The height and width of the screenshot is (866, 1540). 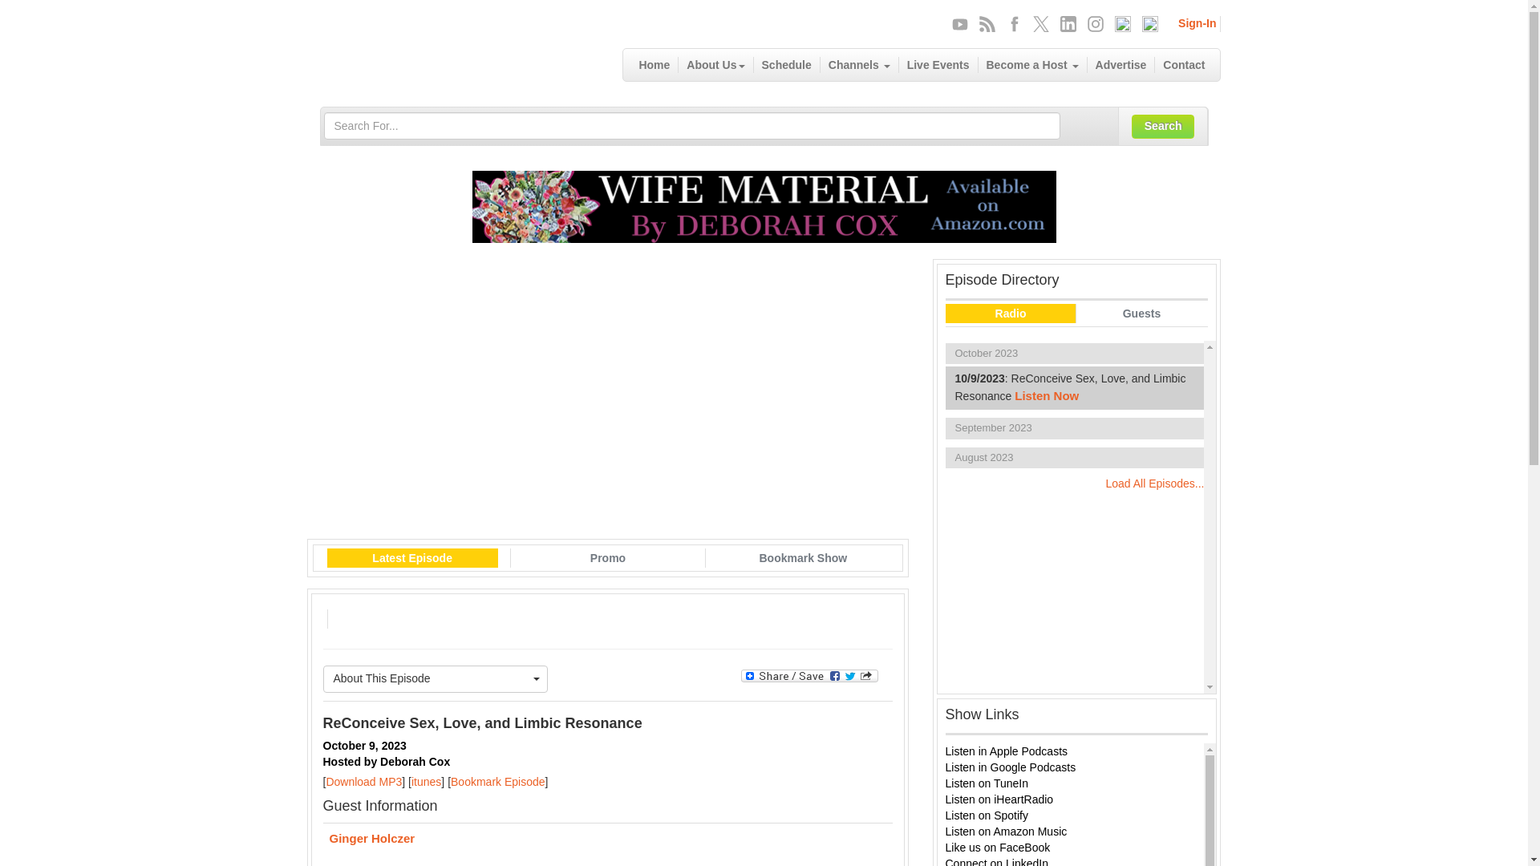 I want to click on itunes, so click(x=425, y=781).